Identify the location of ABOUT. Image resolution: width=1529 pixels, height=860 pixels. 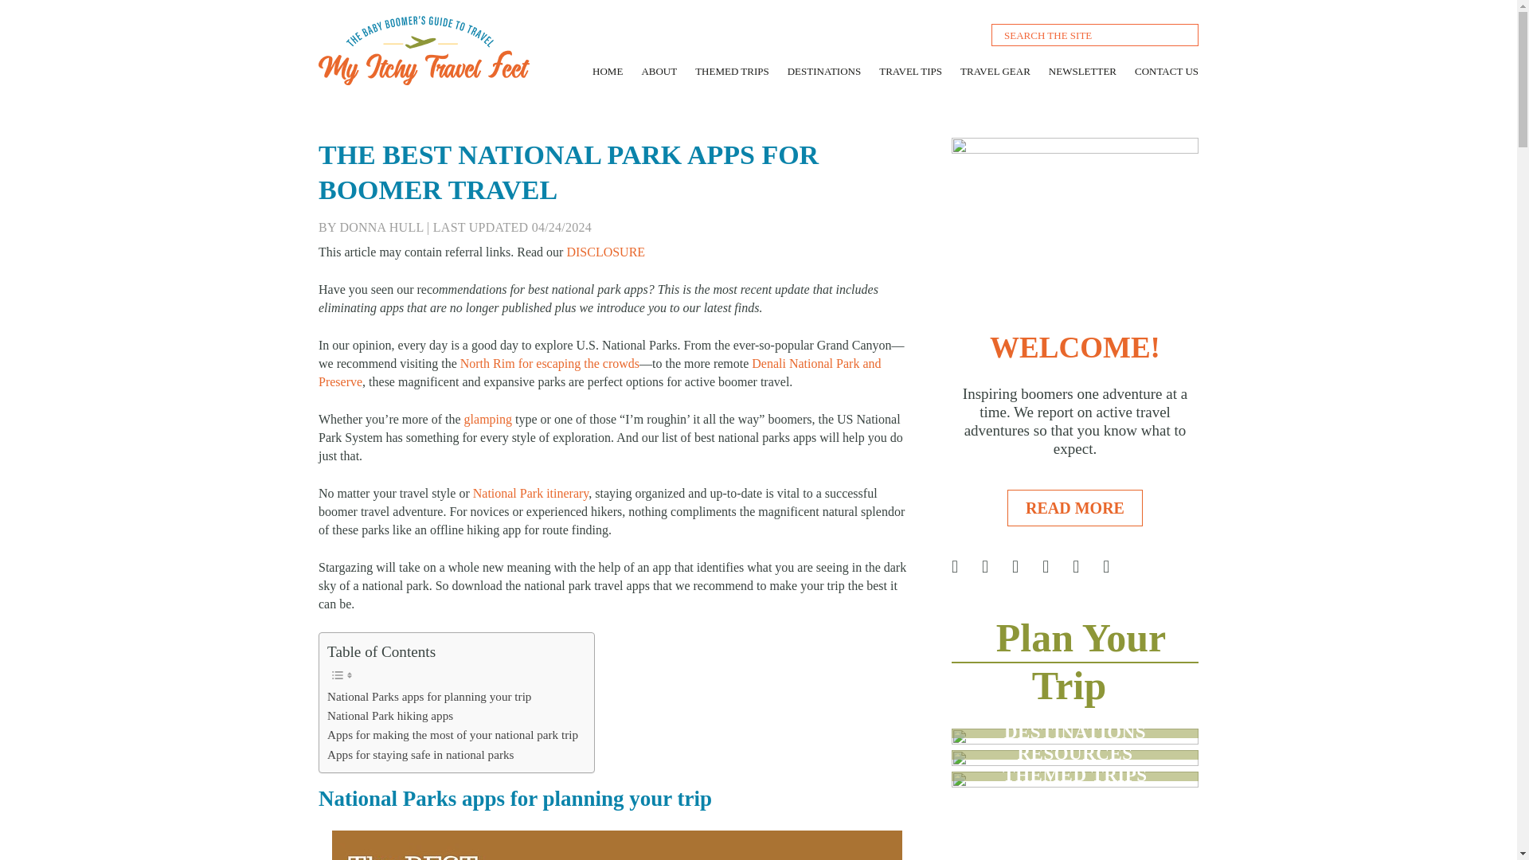
(659, 69).